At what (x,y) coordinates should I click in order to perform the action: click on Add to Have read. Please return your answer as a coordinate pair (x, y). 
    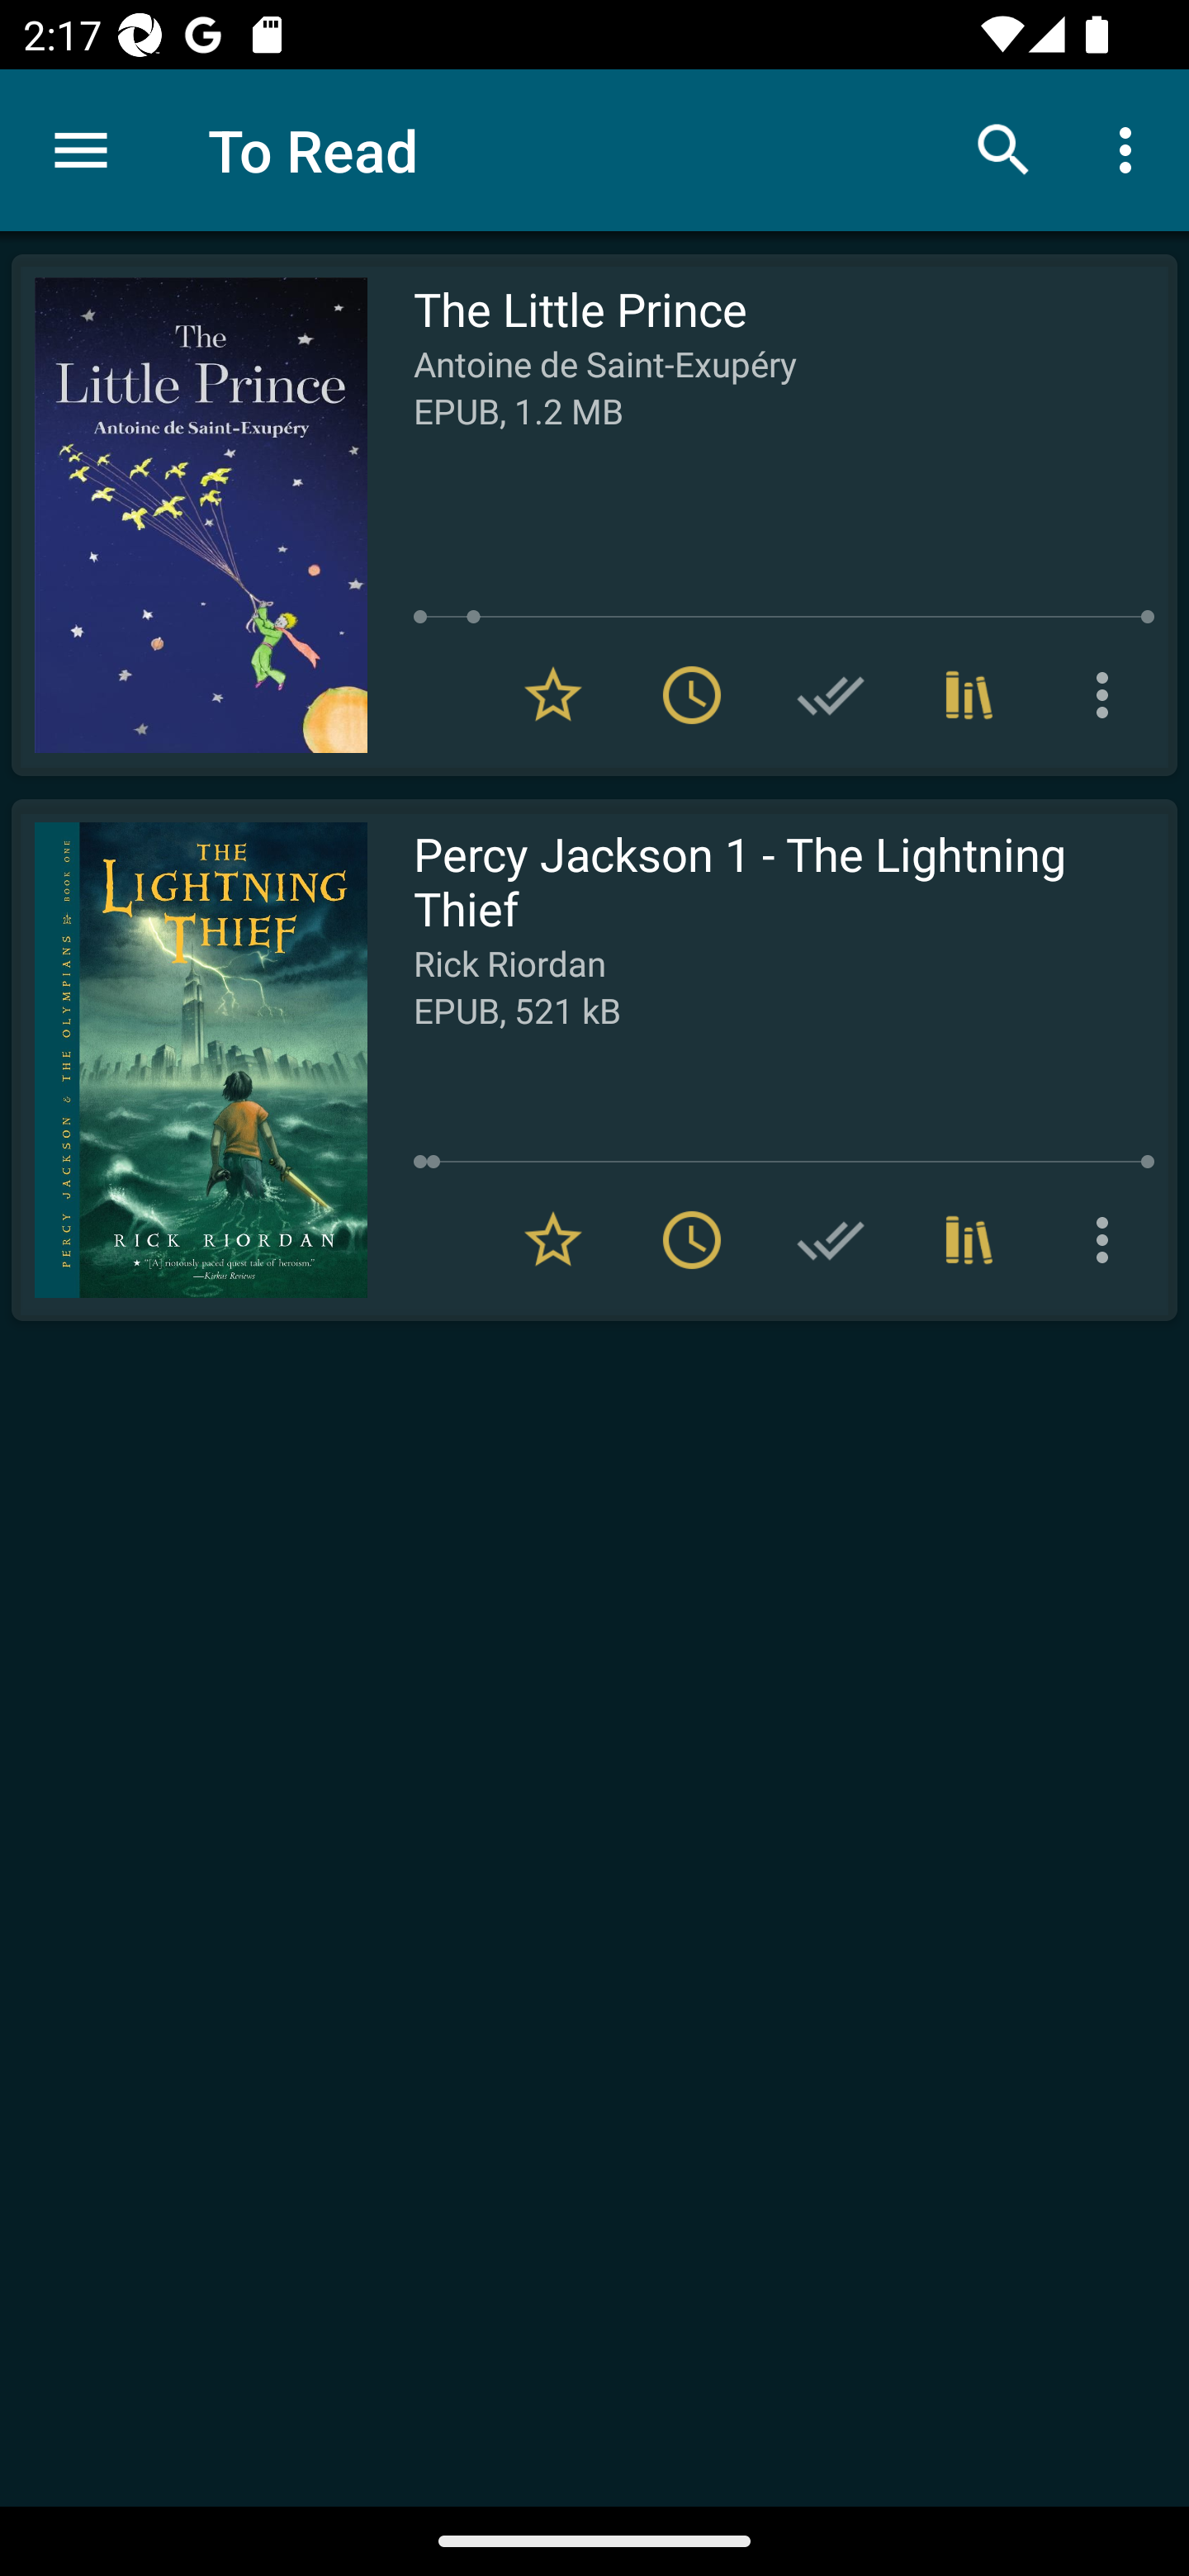
    Looking at the image, I should click on (831, 695).